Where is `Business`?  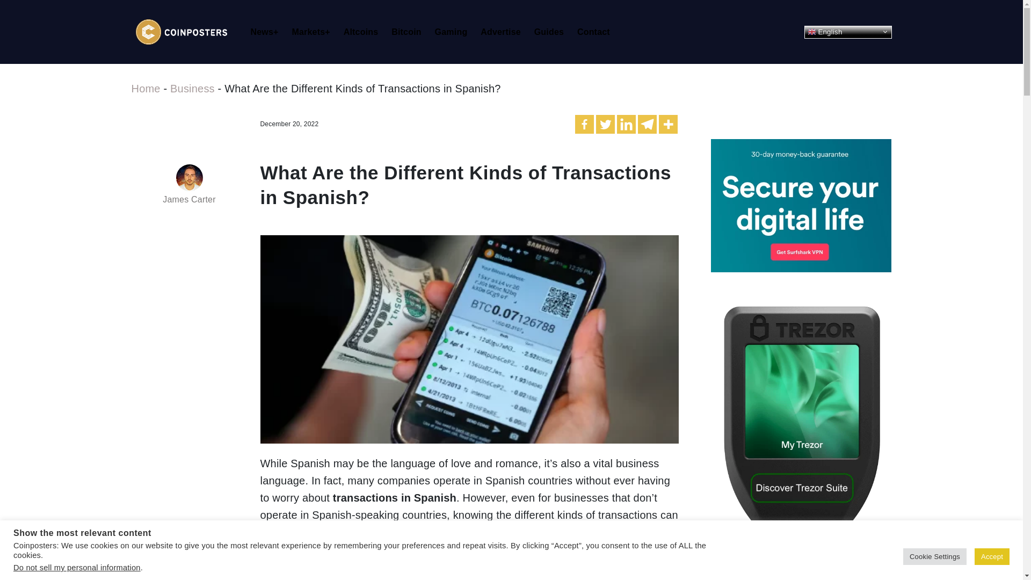 Business is located at coordinates (192, 89).